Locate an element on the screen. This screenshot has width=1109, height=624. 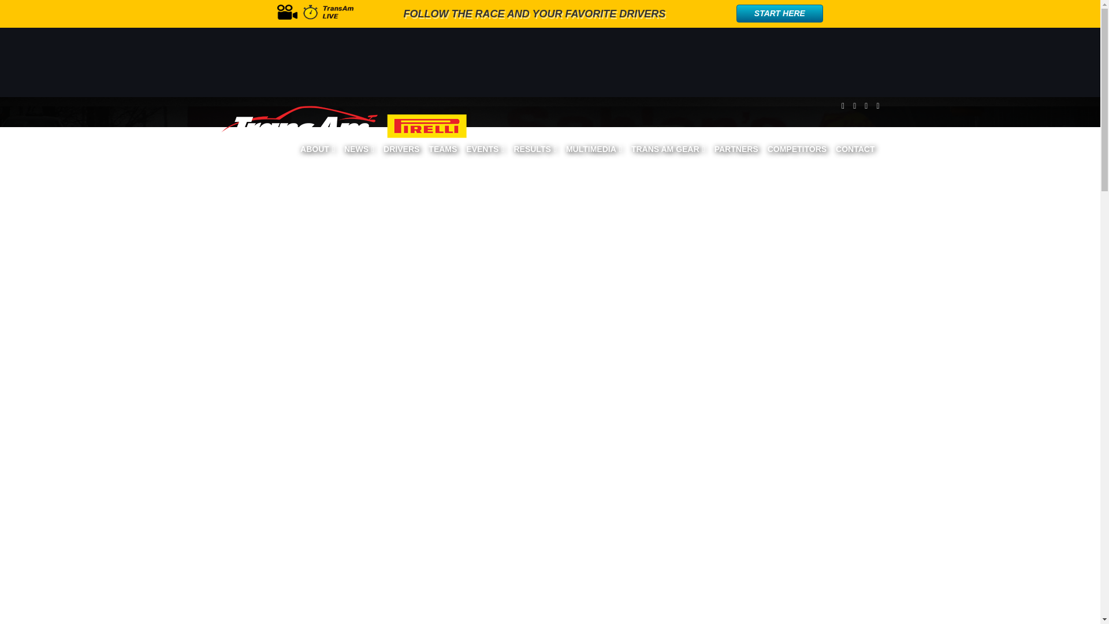
EVENTS is located at coordinates (485, 149).